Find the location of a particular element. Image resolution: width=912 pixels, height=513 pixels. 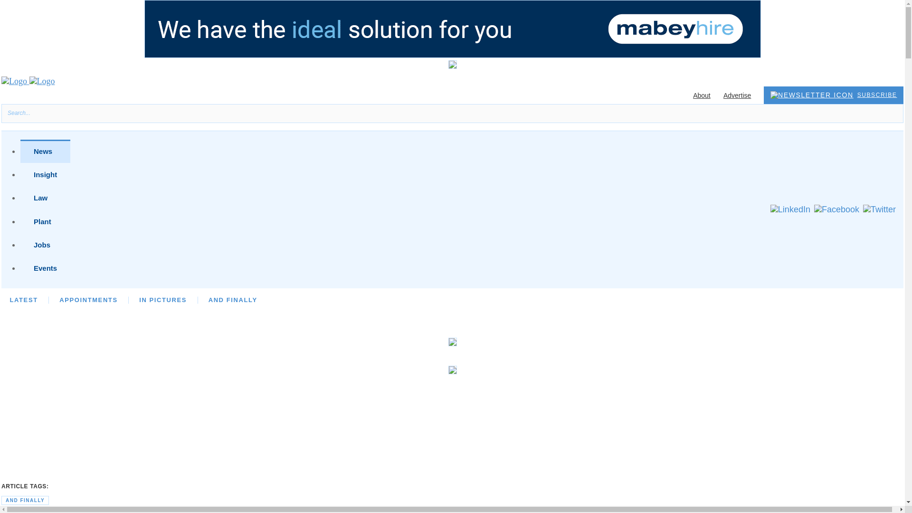

Plant is located at coordinates (45, 221).